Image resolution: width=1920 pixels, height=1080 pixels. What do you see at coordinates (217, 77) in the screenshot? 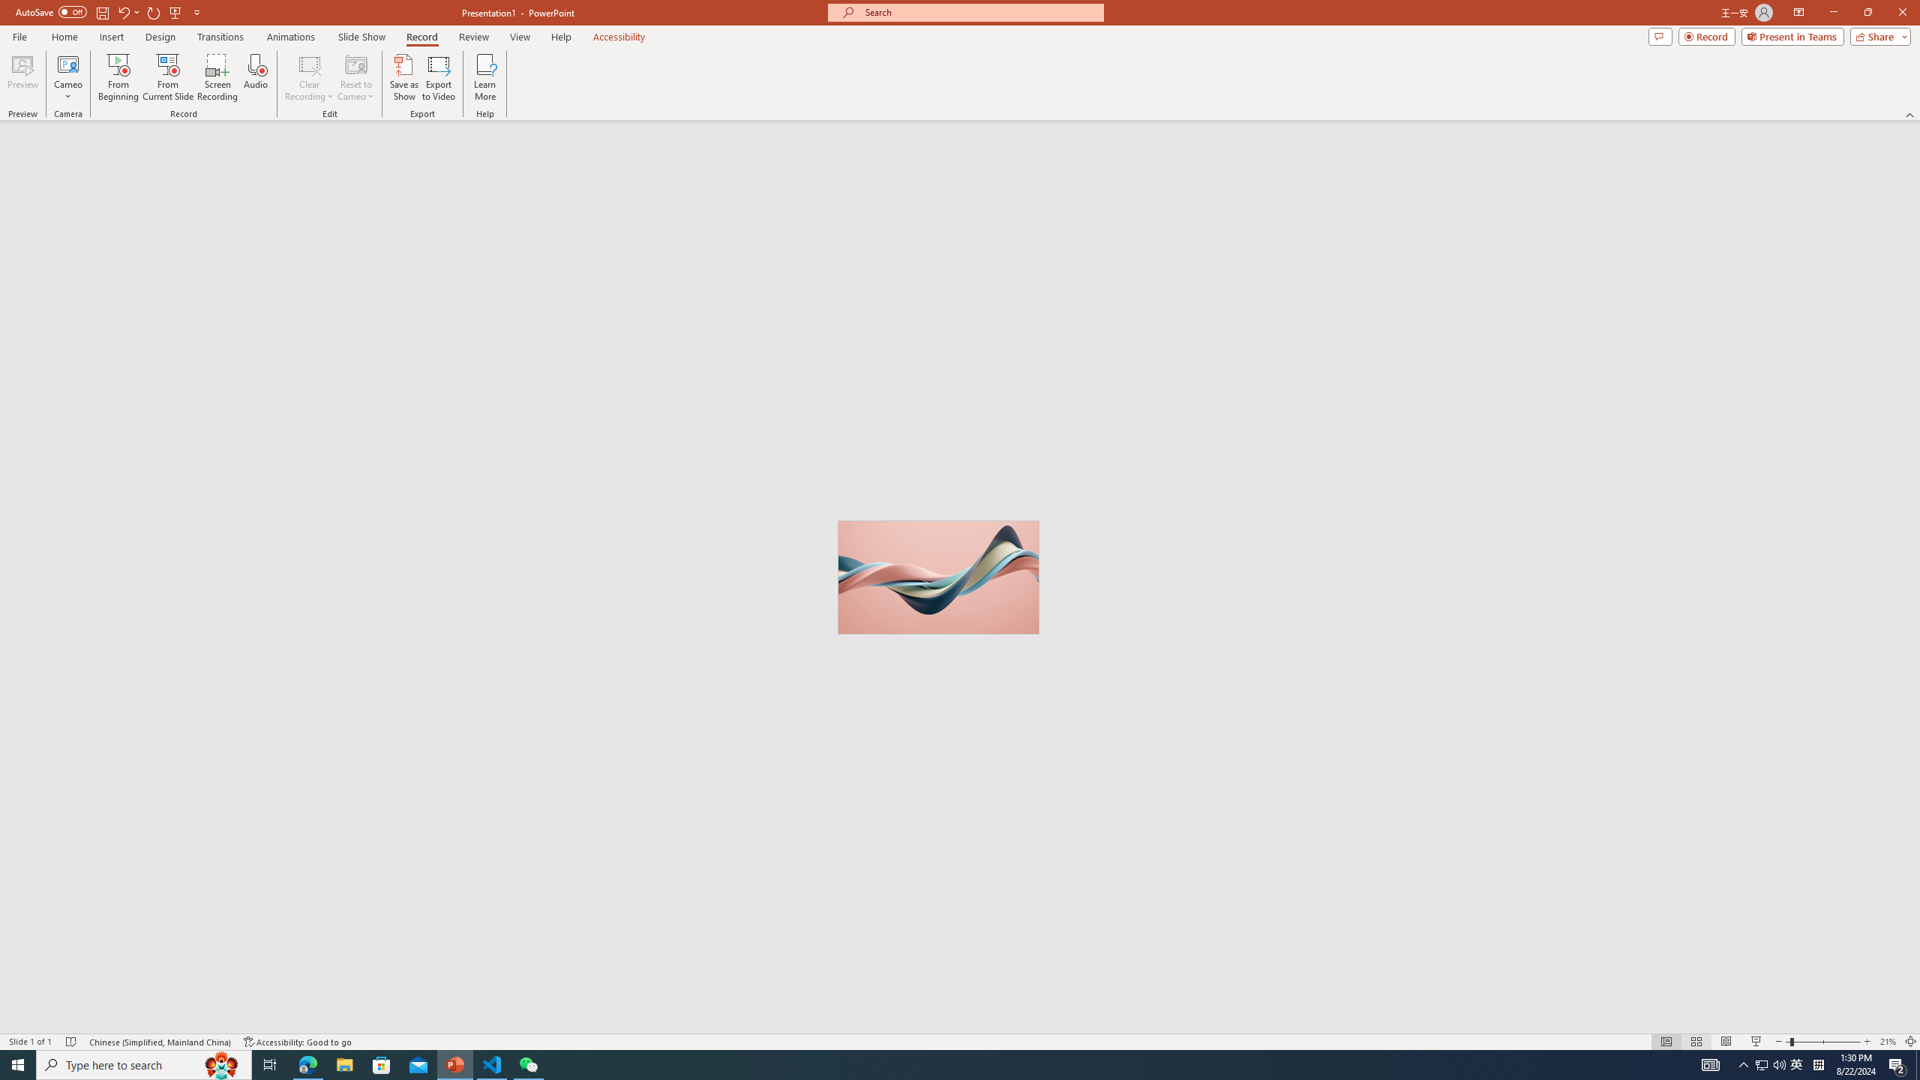
I see `Screen Recording` at bounding box center [217, 77].